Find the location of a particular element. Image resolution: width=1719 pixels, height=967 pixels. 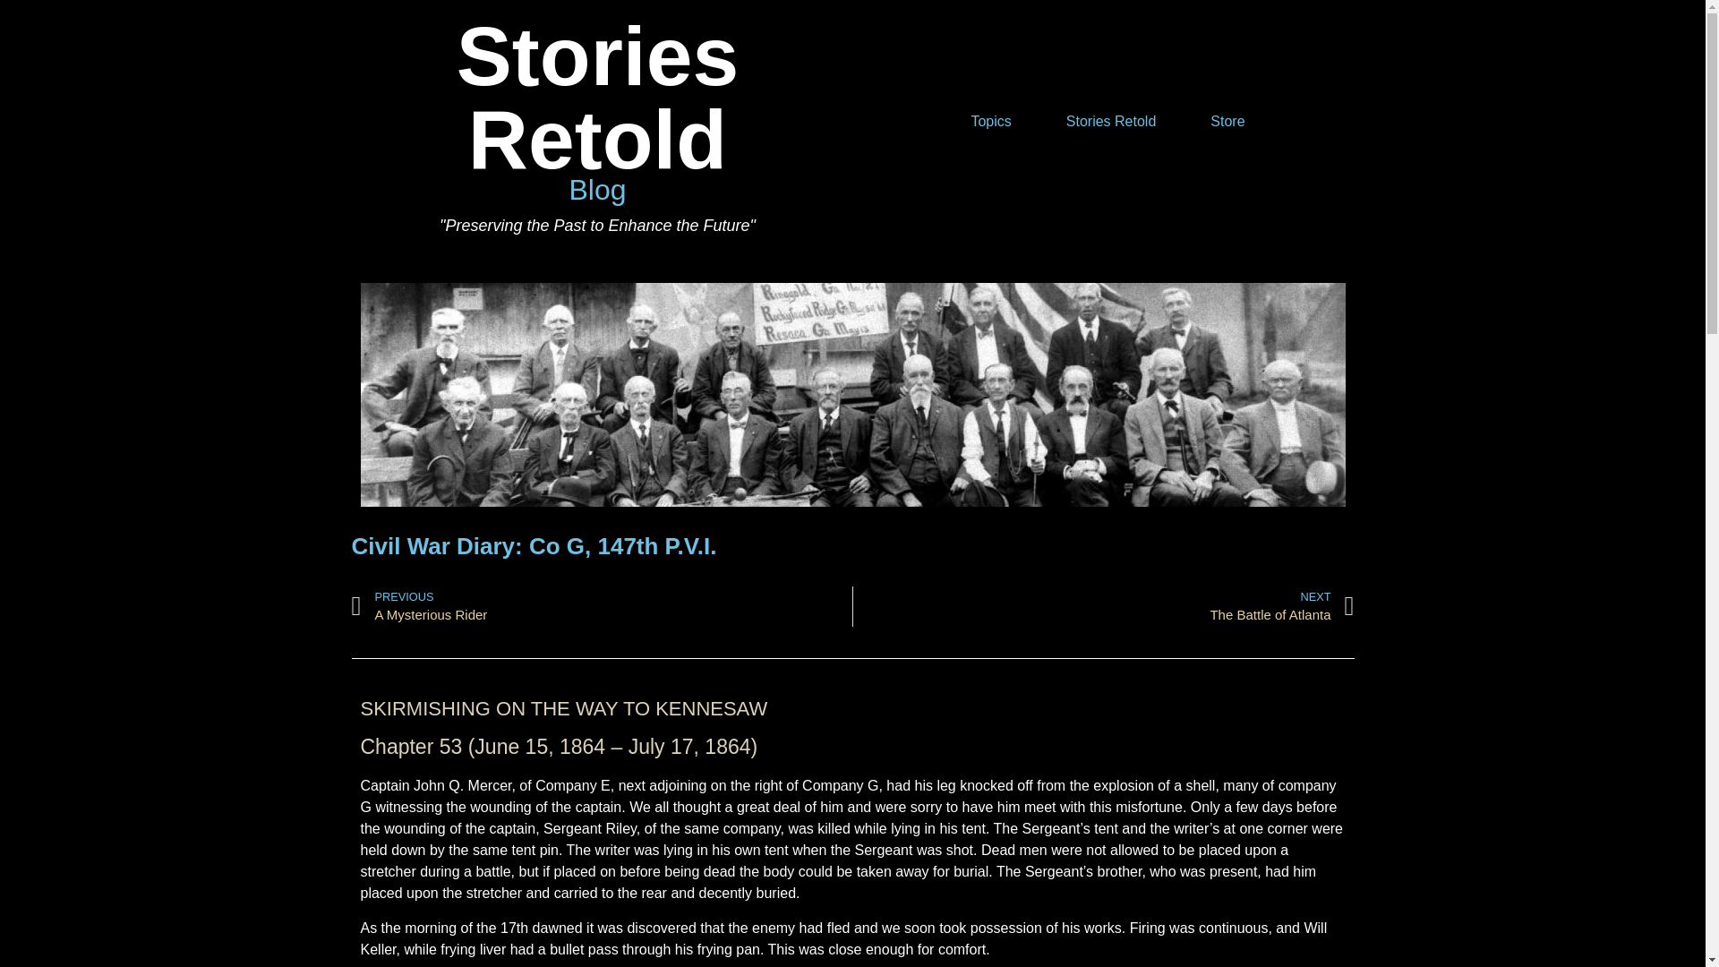

Stories Retold is located at coordinates (1111, 120).